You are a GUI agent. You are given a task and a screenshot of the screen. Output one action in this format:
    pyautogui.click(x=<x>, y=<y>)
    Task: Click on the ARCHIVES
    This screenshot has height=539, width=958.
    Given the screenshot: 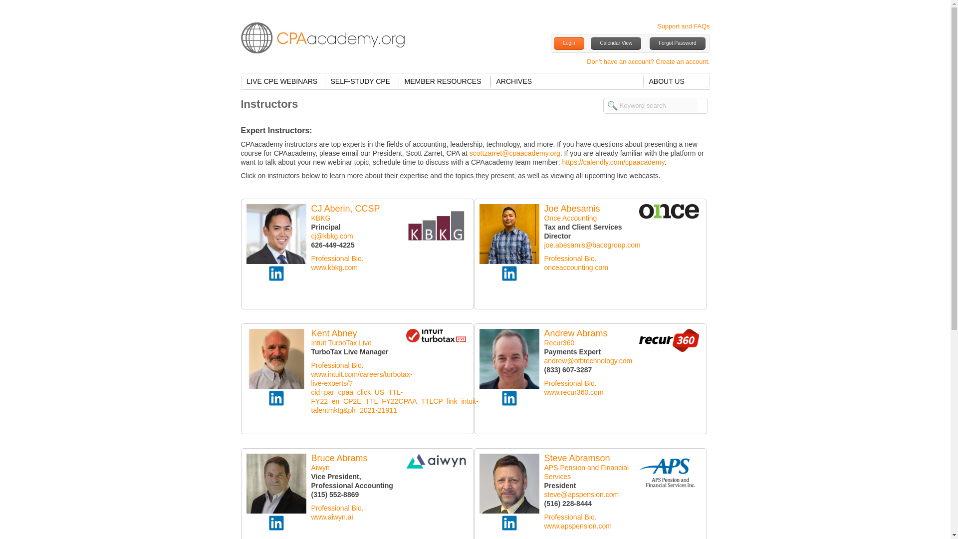 What is the action you would take?
    pyautogui.click(x=514, y=81)
    